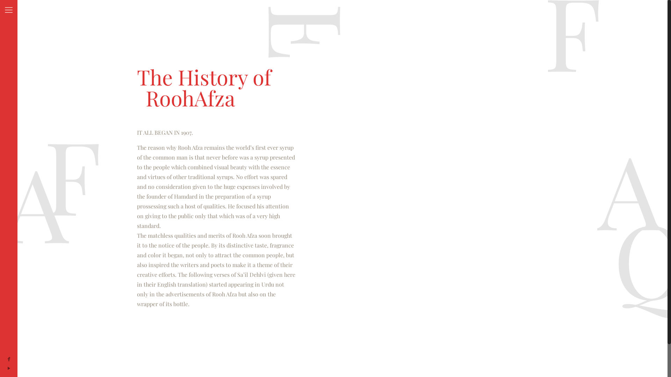 This screenshot has width=671, height=377. What do you see at coordinates (9, 368) in the screenshot?
I see `YouTube` at bounding box center [9, 368].